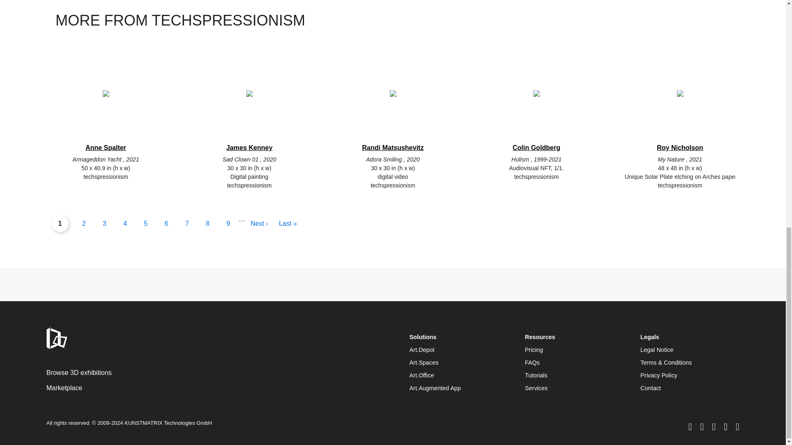 The height and width of the screenshot is (445, 792). Describe the element at coordinates (60, 223) in the screenshot. I see `Current page` at that location.